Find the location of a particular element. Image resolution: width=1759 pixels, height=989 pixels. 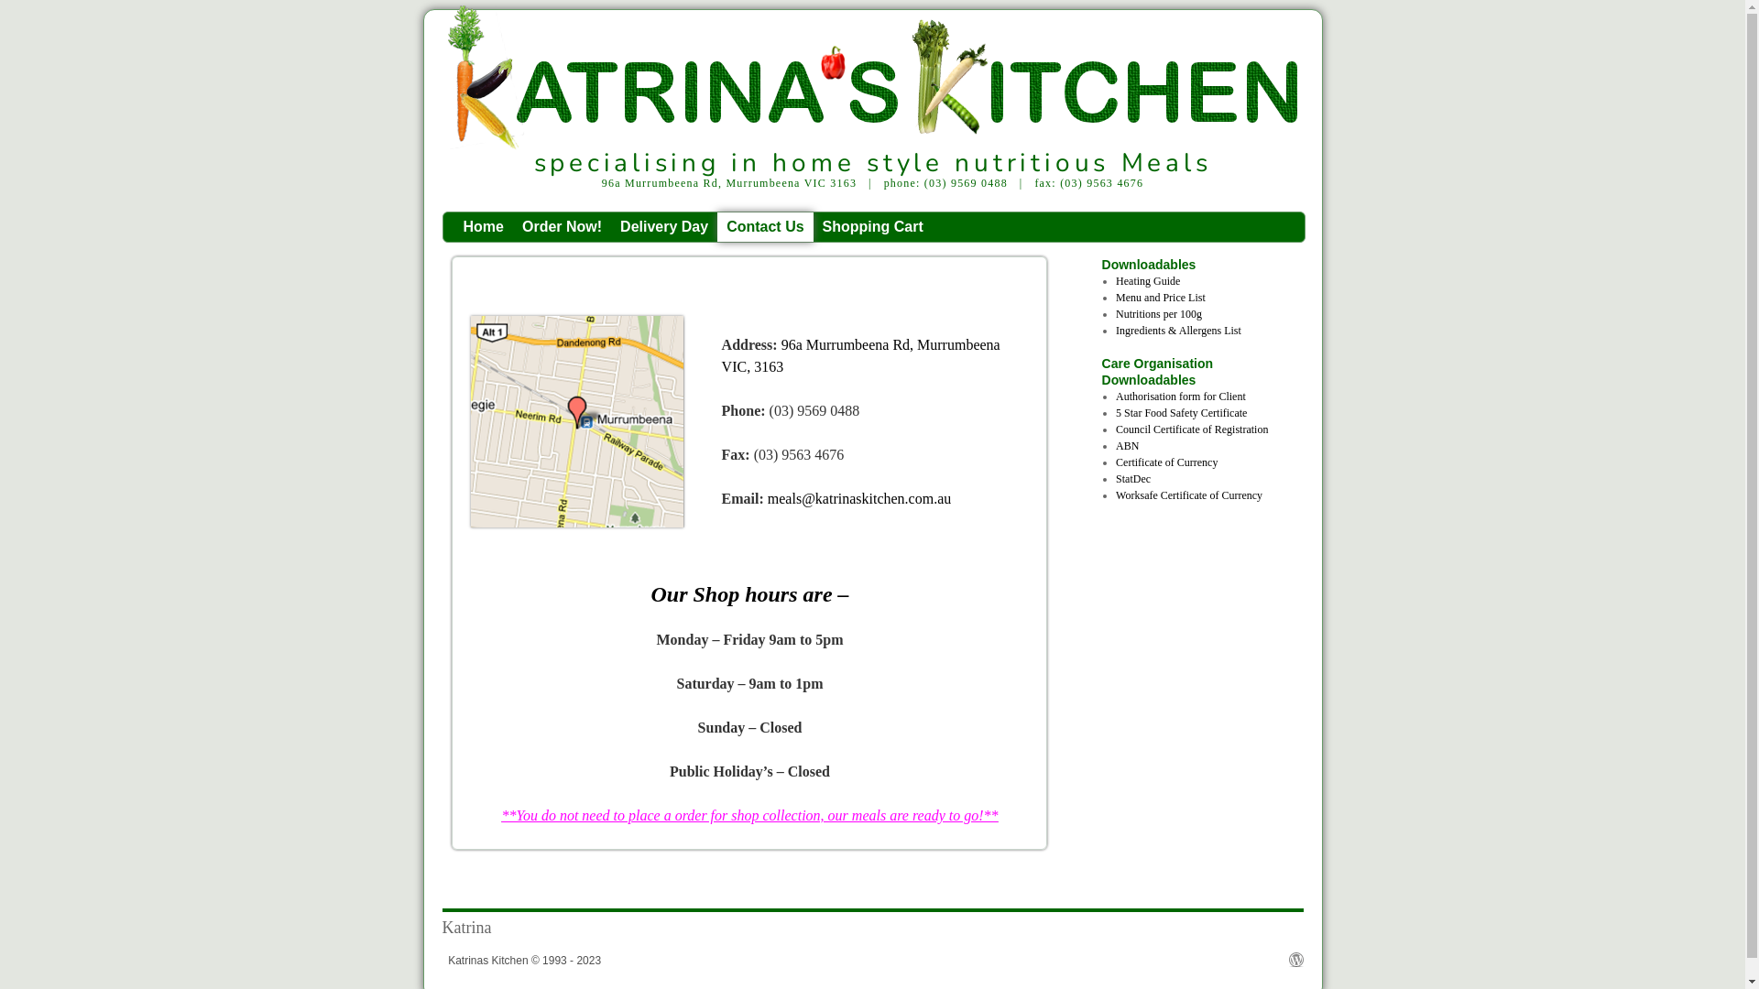

5 Star Food Safety Certificate is located at coordinates (1182, 413).